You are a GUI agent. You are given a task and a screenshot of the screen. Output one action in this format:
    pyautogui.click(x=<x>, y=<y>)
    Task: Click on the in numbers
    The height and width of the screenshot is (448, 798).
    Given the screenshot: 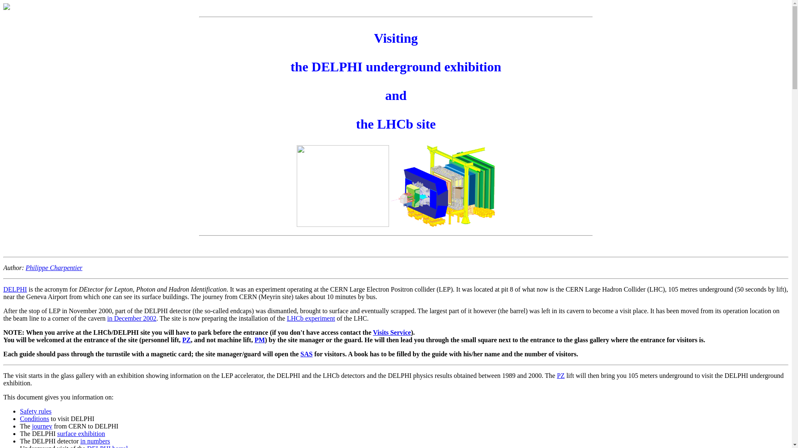 What is the action you would take?
    pyautogui.click(x=95, y=441)
    